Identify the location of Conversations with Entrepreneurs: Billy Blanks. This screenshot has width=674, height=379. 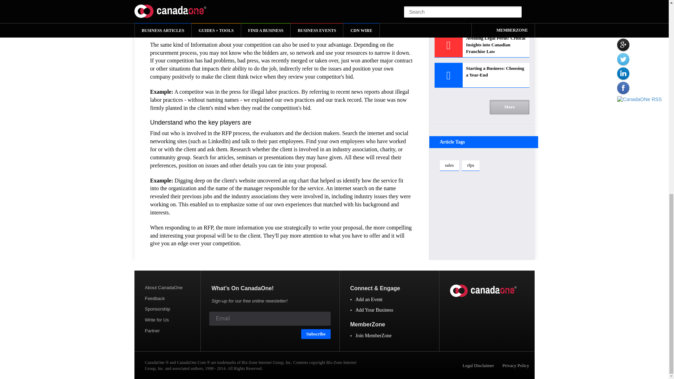
(482, 15).